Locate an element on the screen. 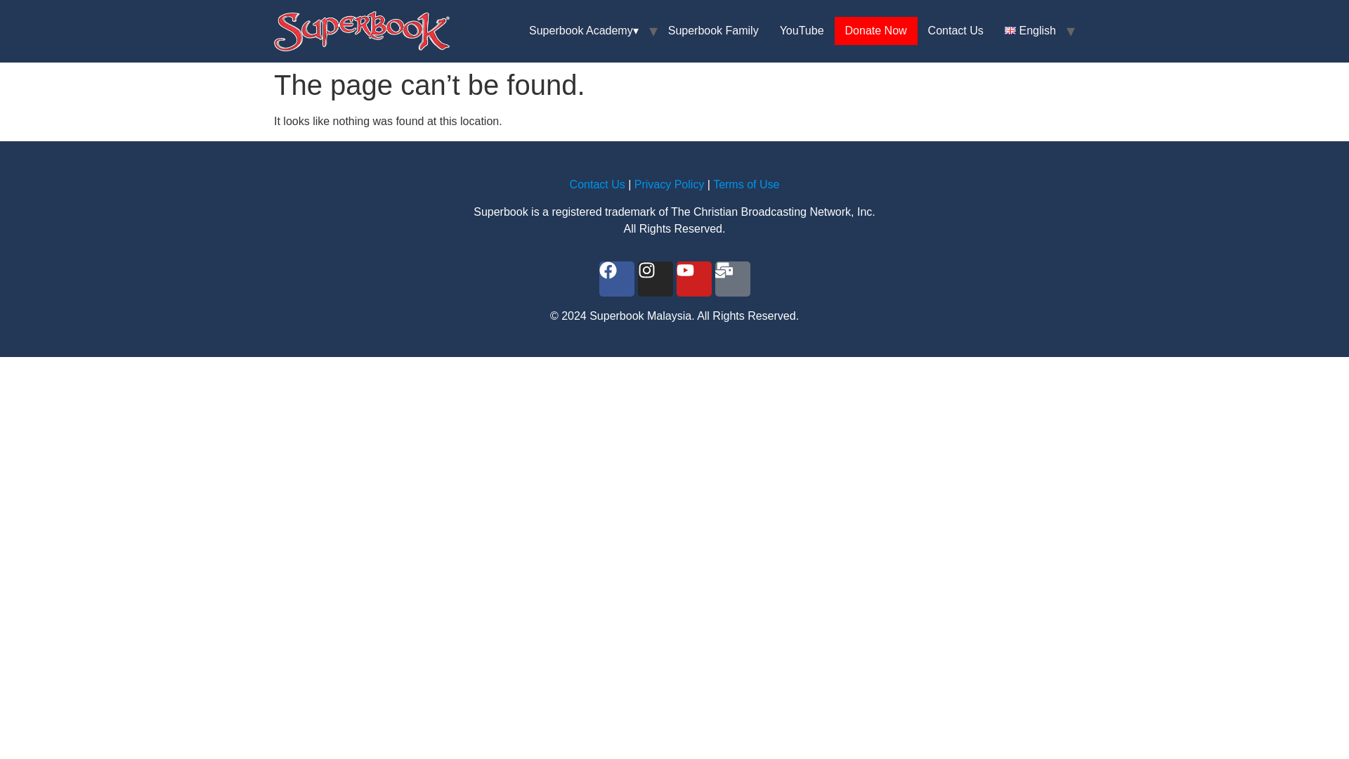 Image resolution: width=1349 pixels, height=759 pixels. YouTube is located at coordinates (802, 30).